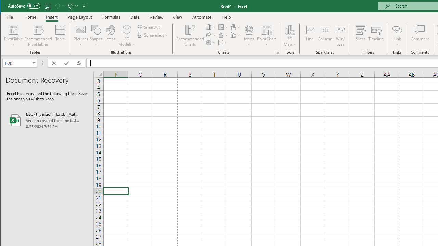 Image resolution: width=438 pixels, height=246 pixels. What do you see at coordinates (211, 42) in the screenshot?
I see `Insert Pie or Doughnut Chart` at bounding box center [211, 42].